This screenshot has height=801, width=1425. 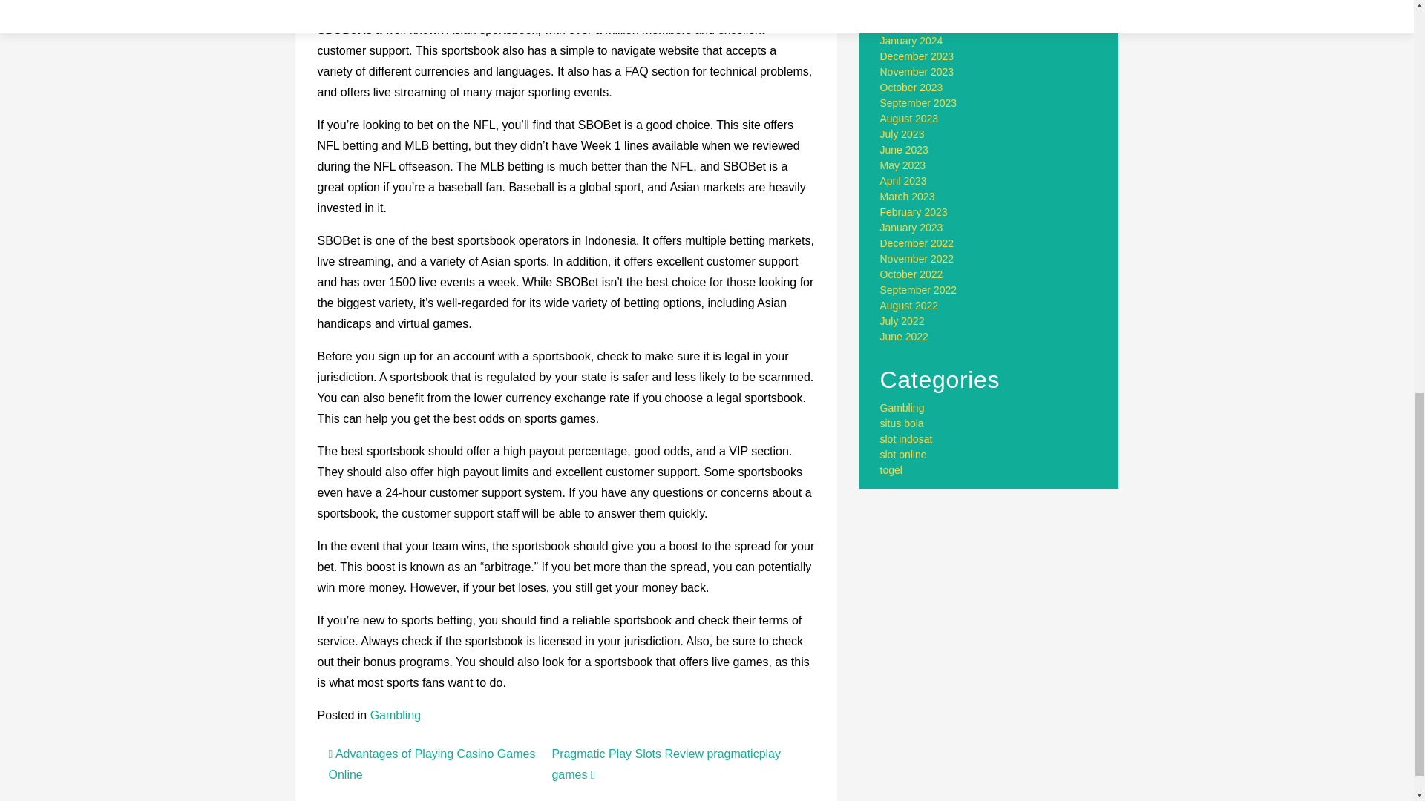 What do you see at coordinates (431, 764) in the screenshot?
I see ` Advantages of Playing Casino Games Online` at bounding box center [431, 764].